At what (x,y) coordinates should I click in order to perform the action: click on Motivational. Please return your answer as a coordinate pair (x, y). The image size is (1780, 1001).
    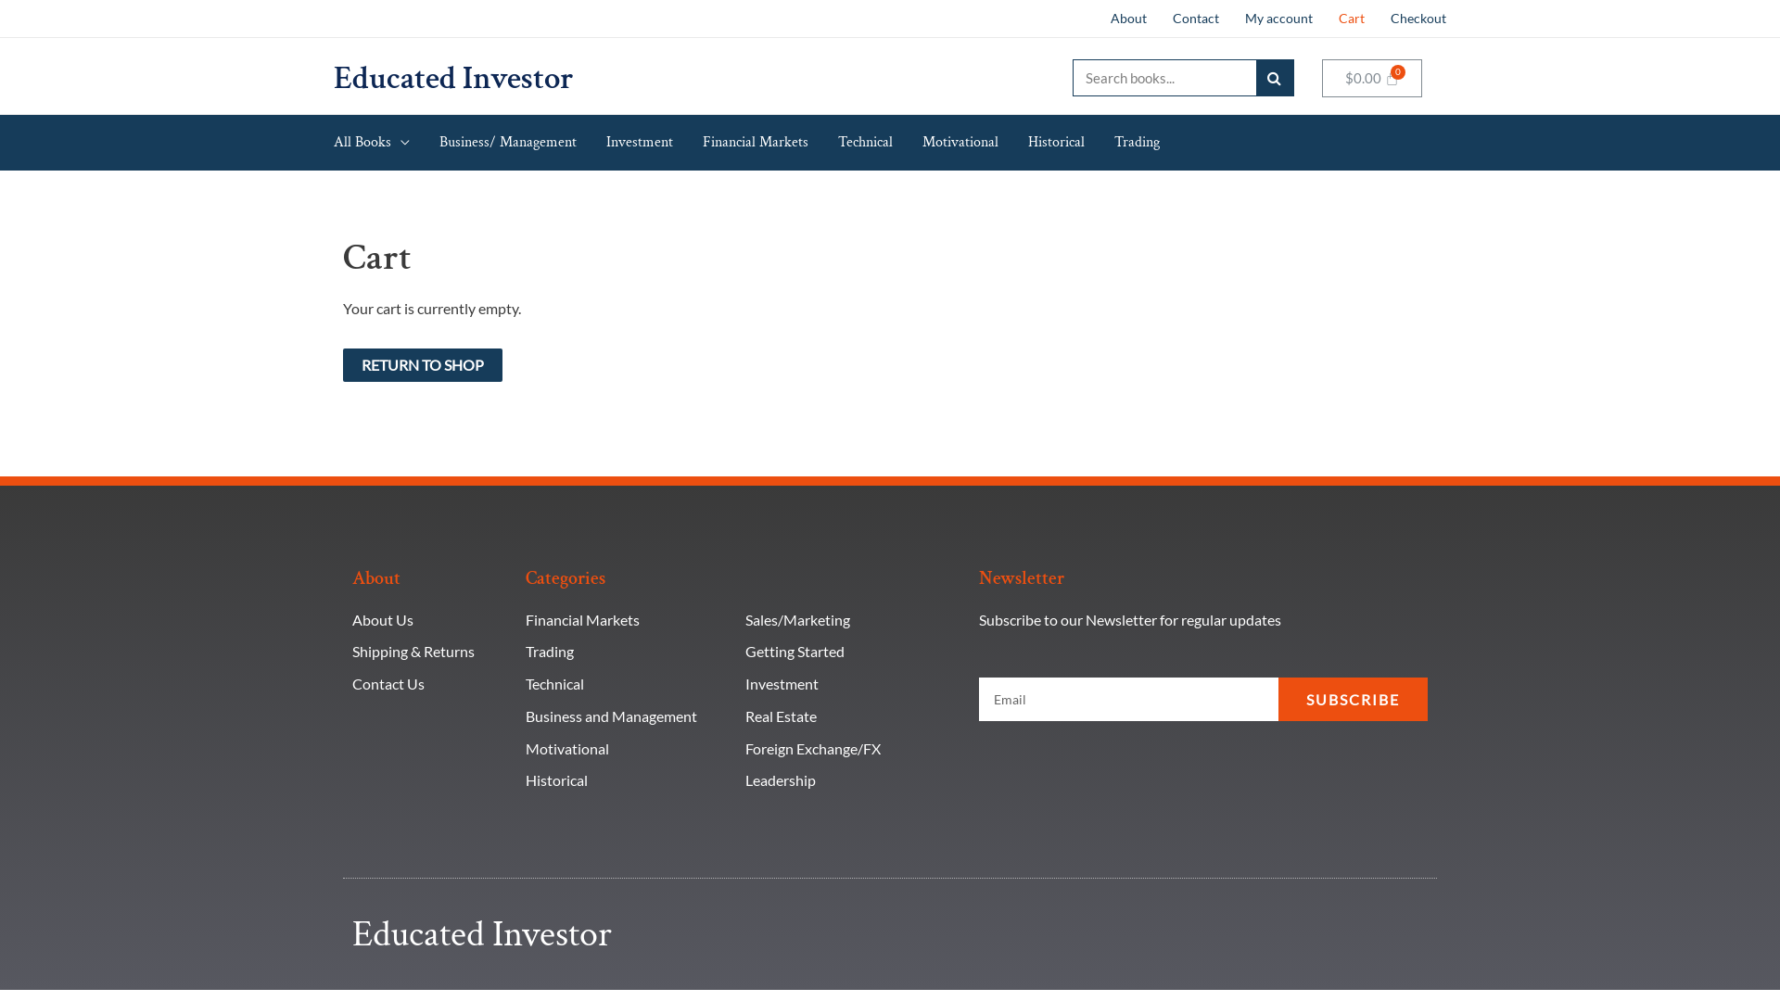
    Looking at the image, I should click on (975, 143).